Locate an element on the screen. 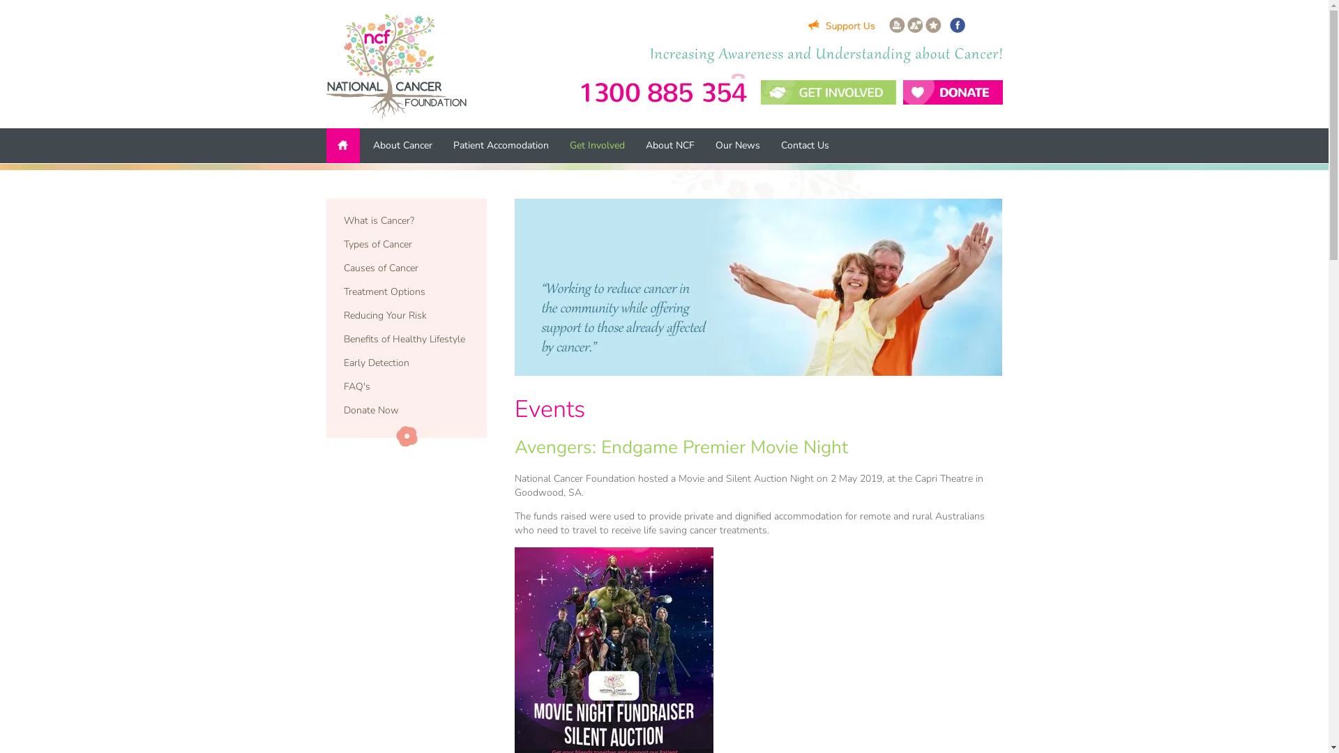 Image resolution: width=1339 pixels, height=753 pixels. Early Detection is located at coordinates (407, 363).